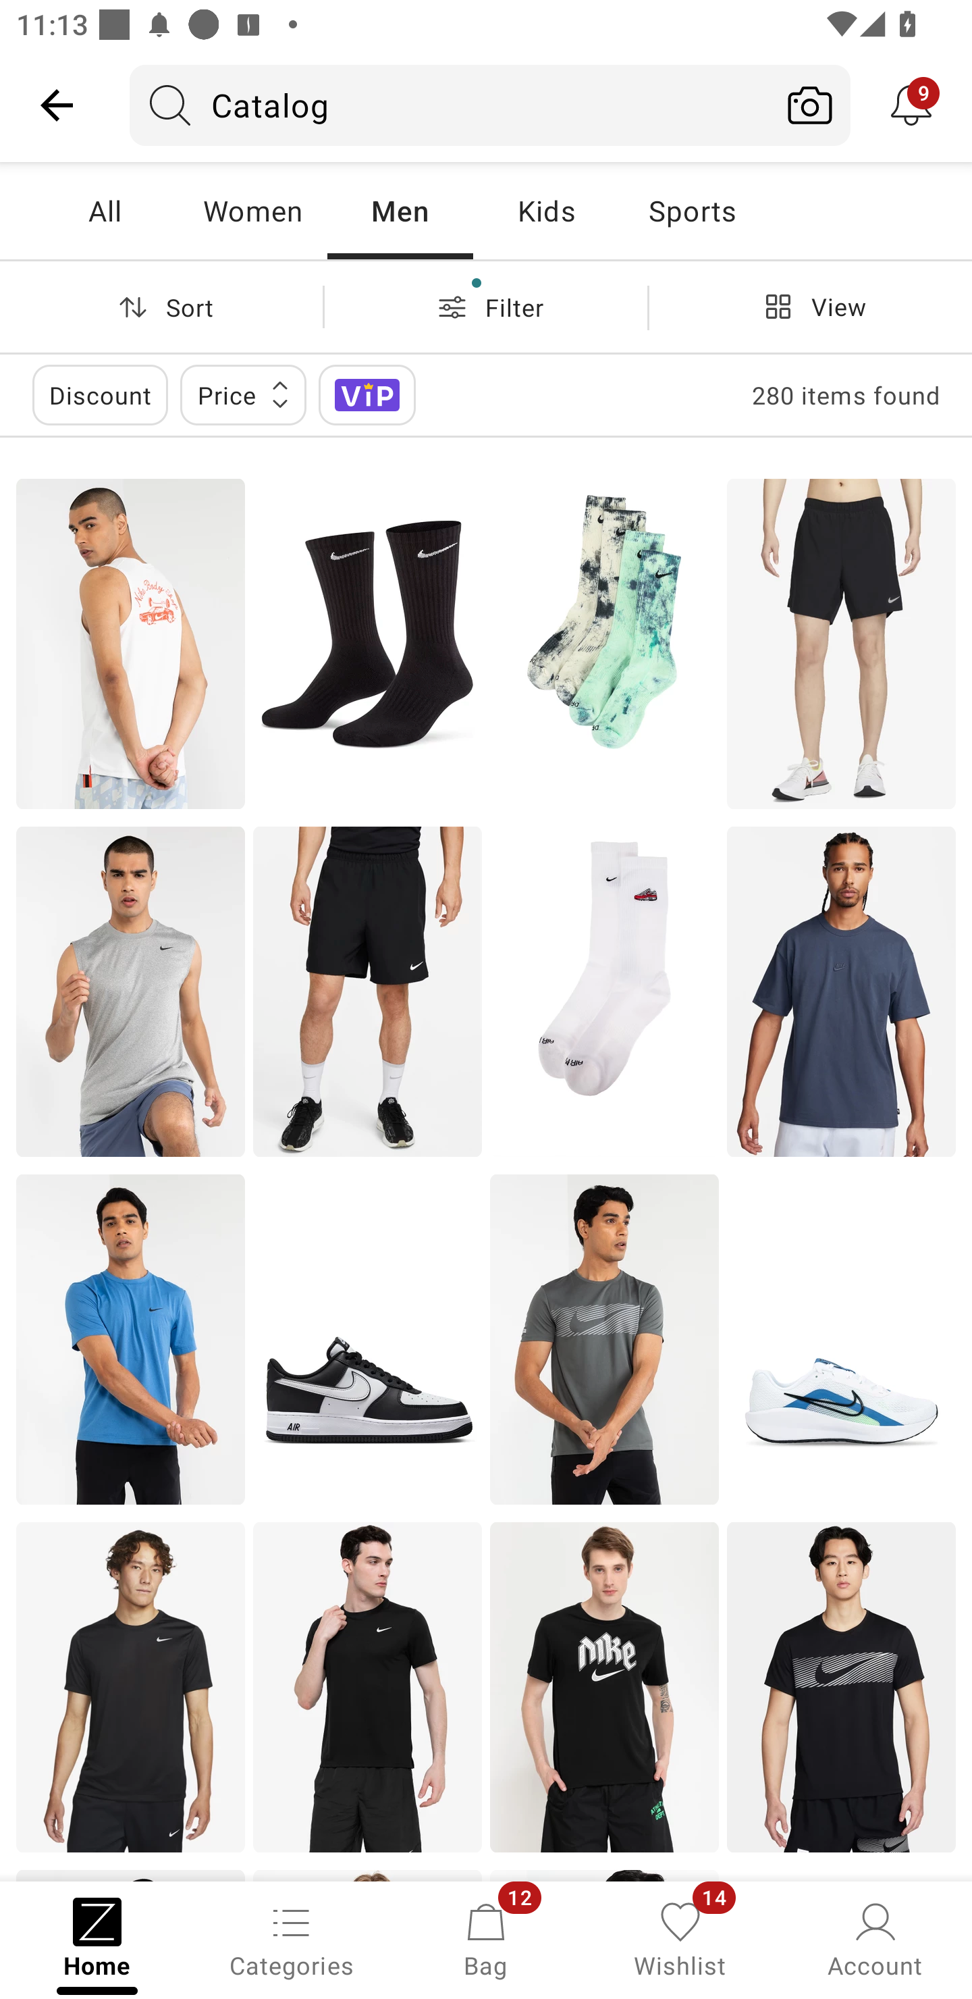  Describe the element at coordinates (57, 105) in the screenshot. I see `Navigate up` at that location.